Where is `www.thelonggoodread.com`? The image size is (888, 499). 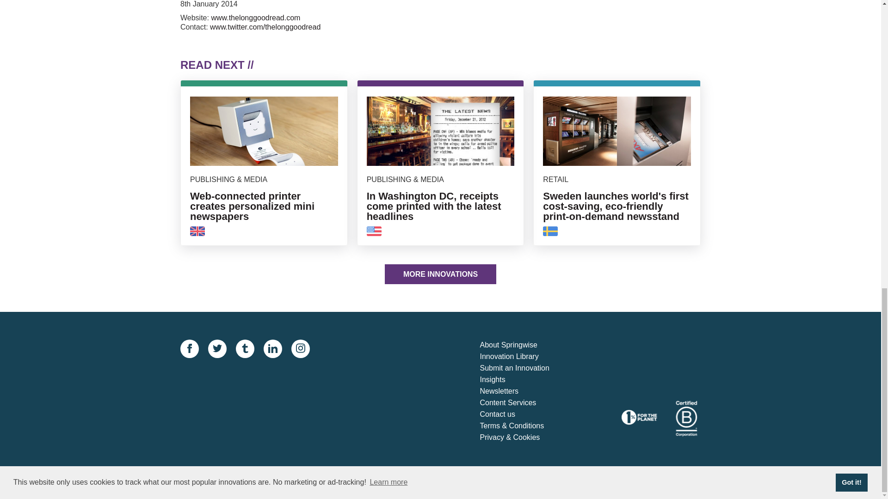
www.thelonggoodread.com is located at coordinates (255, 18).